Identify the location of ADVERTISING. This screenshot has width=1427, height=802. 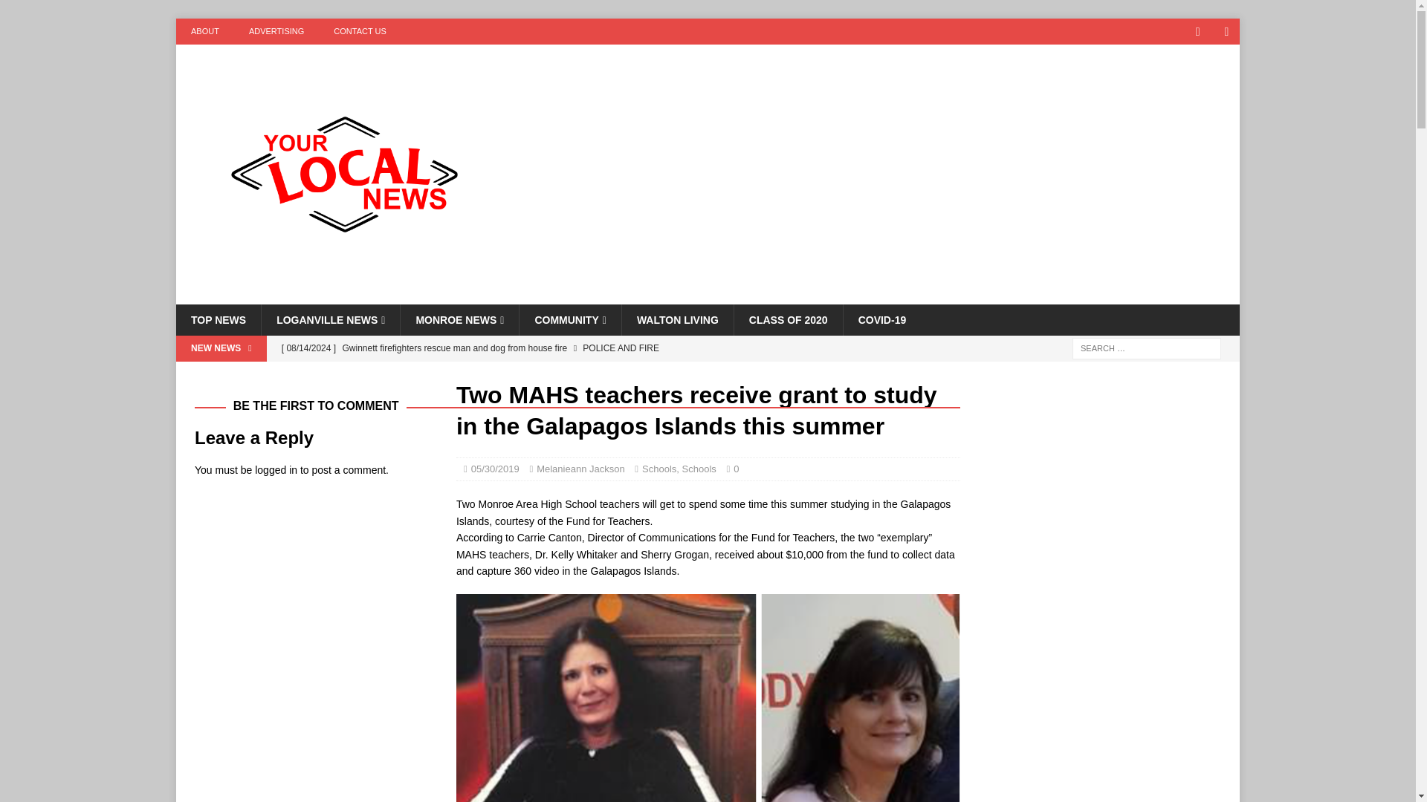
(276, 31).